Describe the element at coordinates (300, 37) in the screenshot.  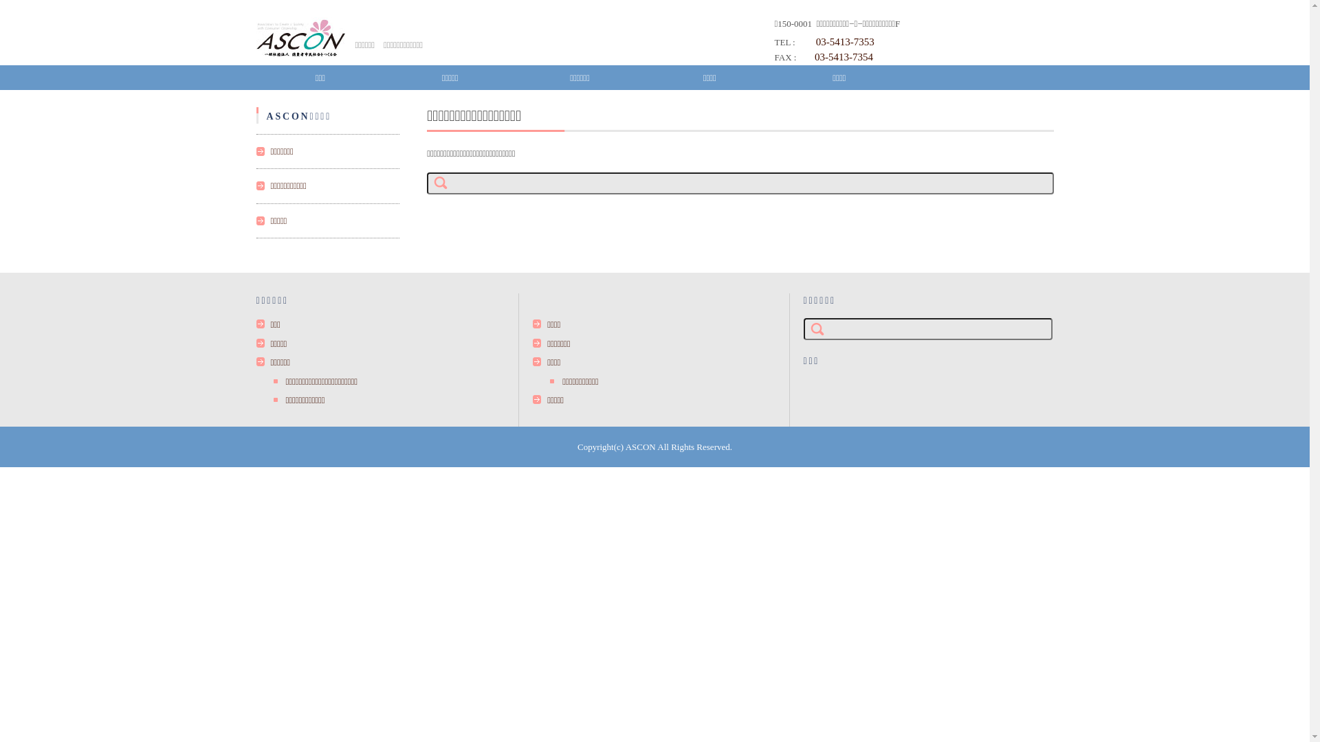
I see `ascon` at that location.